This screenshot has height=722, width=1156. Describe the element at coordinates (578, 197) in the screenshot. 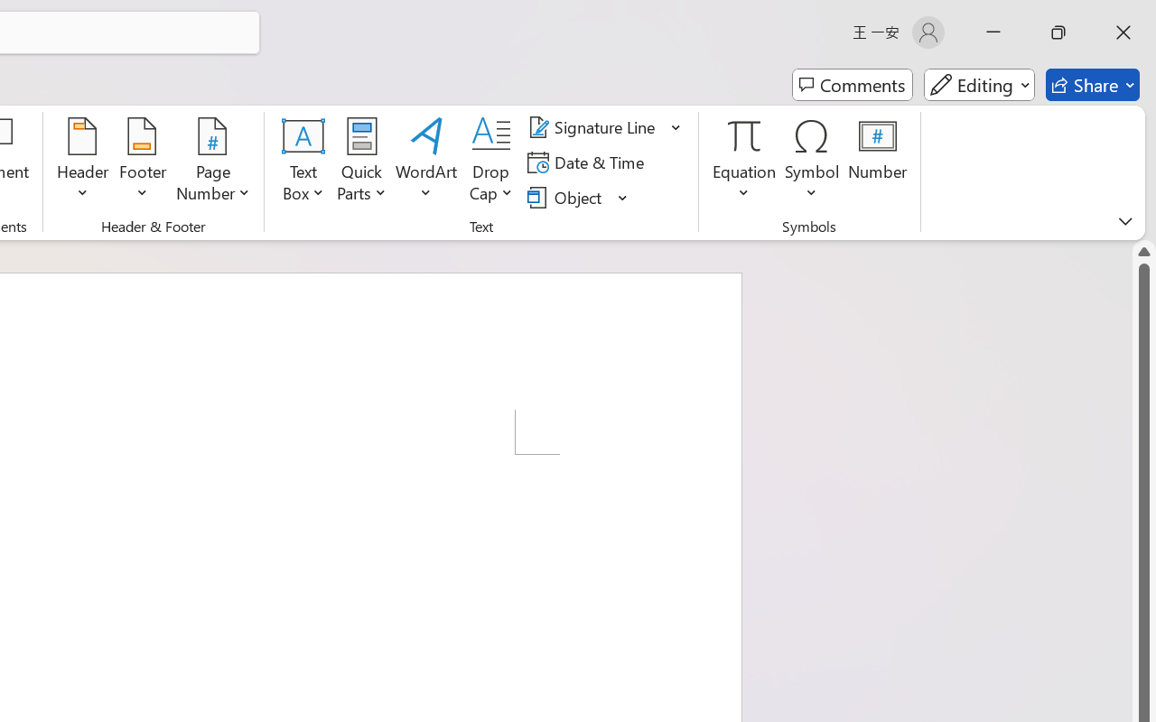

I see `Object...` at that location.